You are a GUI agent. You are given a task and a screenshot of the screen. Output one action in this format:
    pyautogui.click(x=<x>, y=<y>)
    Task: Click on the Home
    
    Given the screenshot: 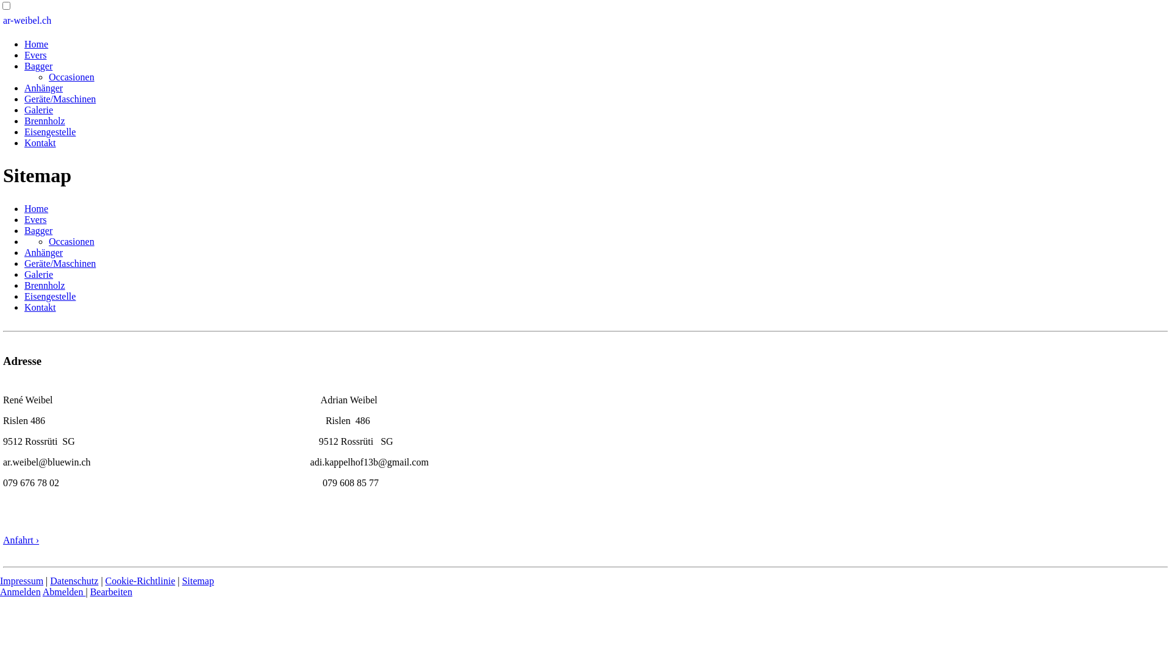 What is the action you would take?
    pyautogui.click(x=37, y=208)
    